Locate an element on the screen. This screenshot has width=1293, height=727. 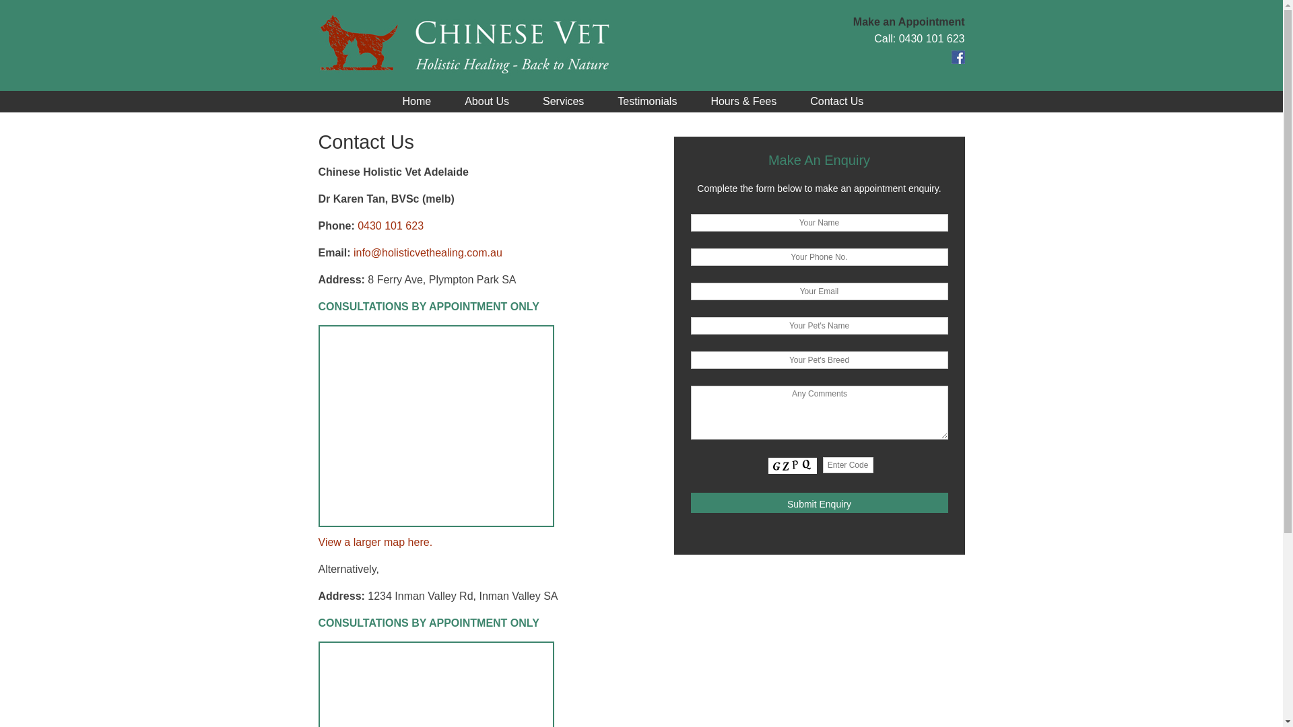
Hours & Fees is located at coordinates (743, 101).